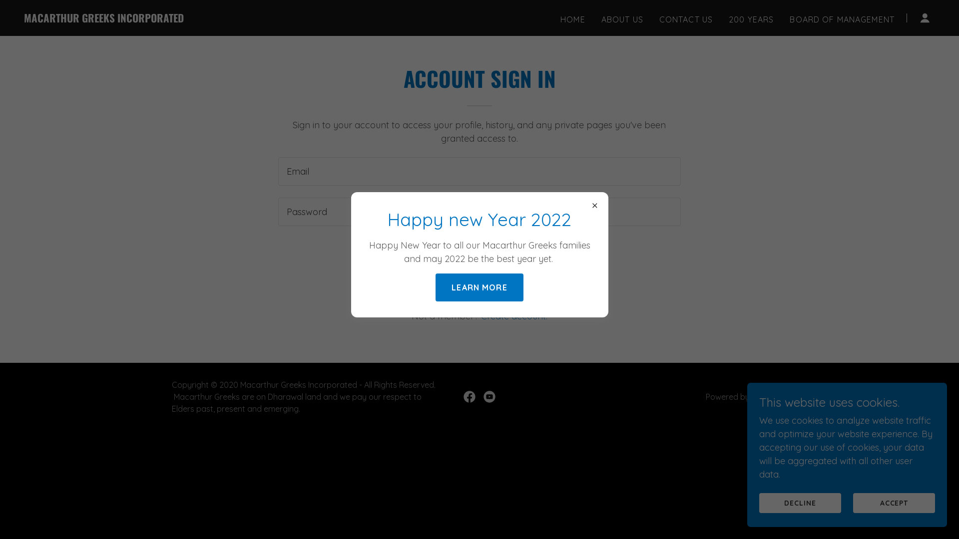  I want to click on ABOUT US, so click(622, 19).